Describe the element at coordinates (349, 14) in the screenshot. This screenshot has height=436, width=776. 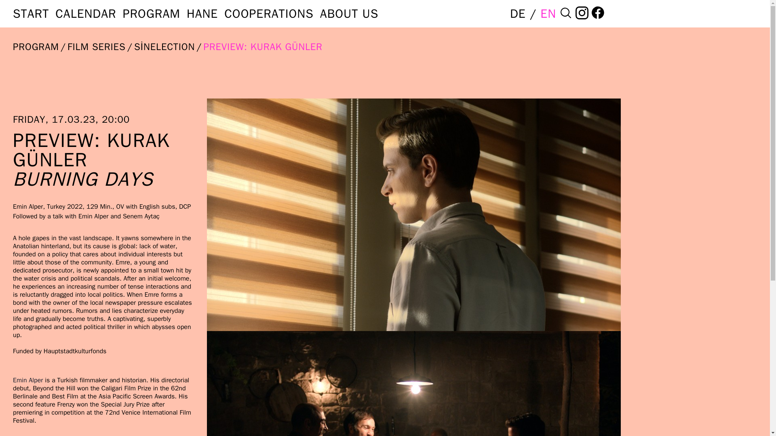
I see `ABOUT US` at that location.